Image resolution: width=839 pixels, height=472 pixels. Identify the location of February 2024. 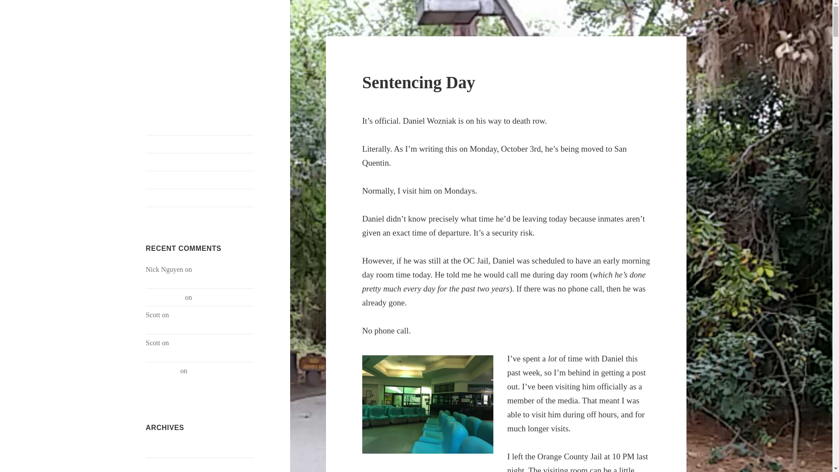
(166, 448).